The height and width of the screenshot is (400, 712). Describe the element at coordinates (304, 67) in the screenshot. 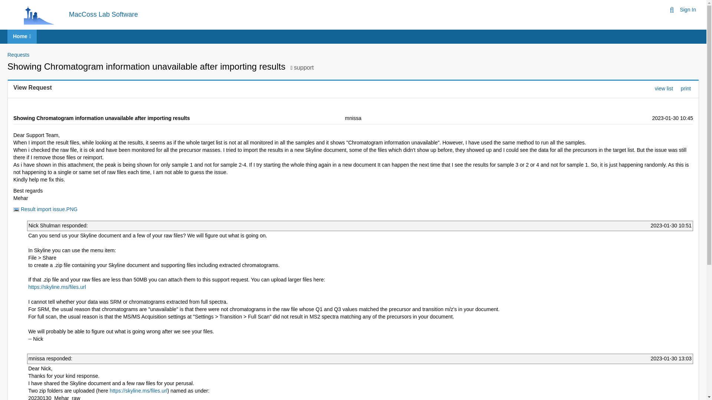

I see `support` at that location.